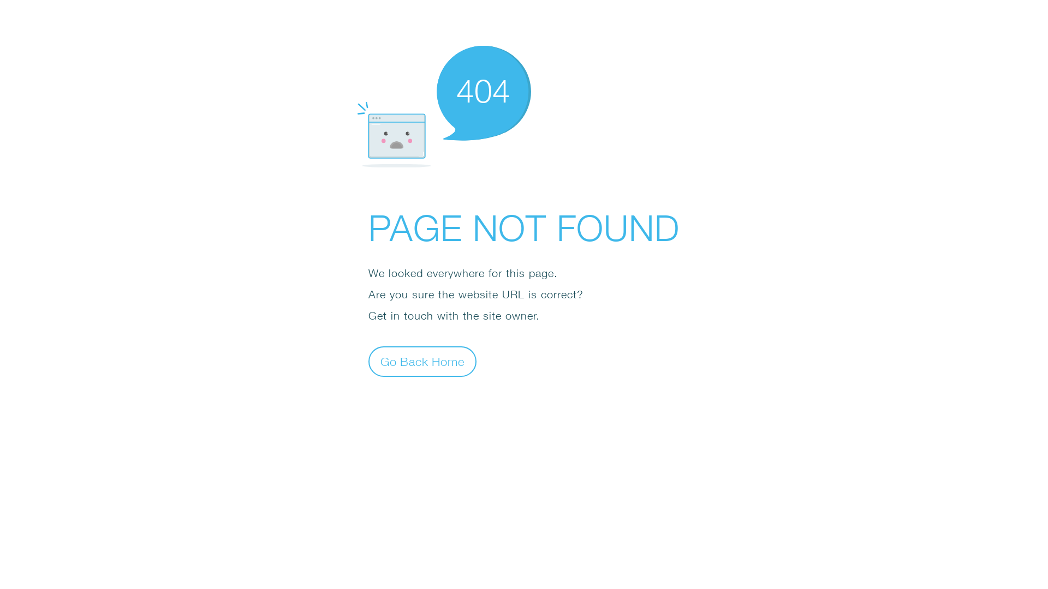  I want to click on Go Back Home, so click(422, 361).